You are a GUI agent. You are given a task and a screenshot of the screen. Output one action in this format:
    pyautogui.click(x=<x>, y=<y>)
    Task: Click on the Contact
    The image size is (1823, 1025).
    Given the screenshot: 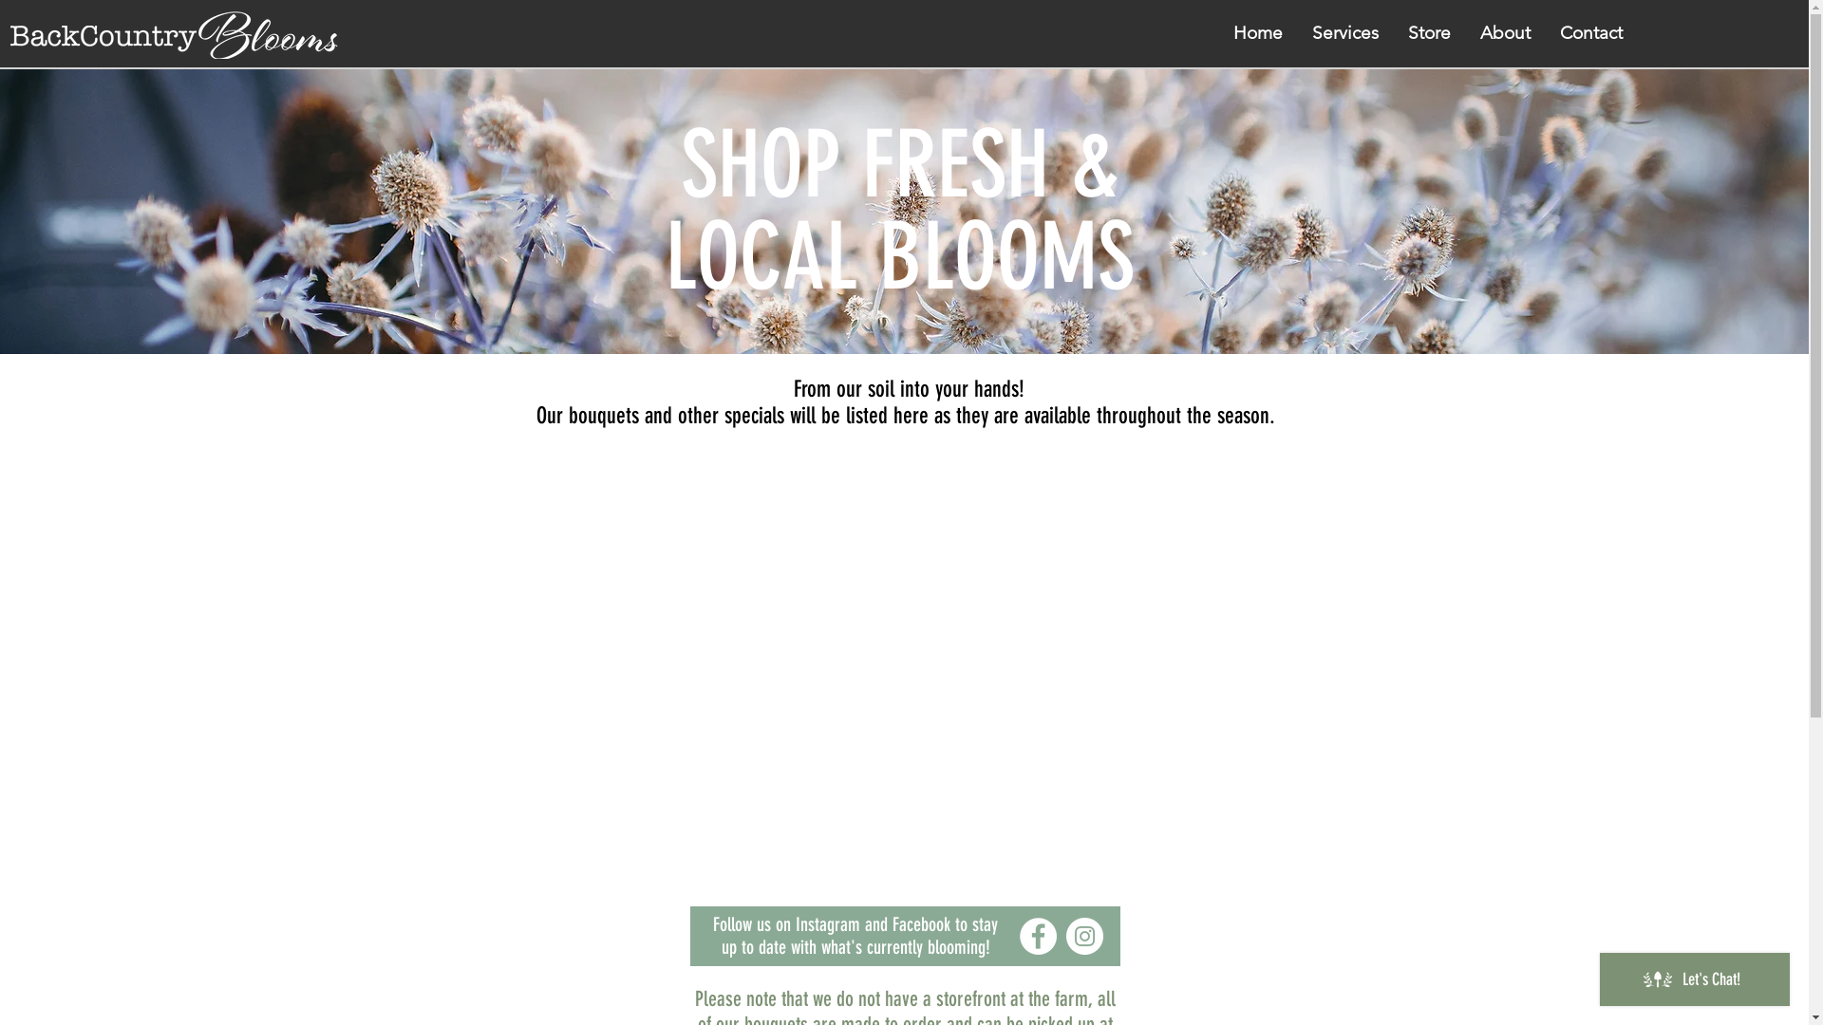 What is the action you would take?
    pyautogui.click(x=1591, y=33)
    